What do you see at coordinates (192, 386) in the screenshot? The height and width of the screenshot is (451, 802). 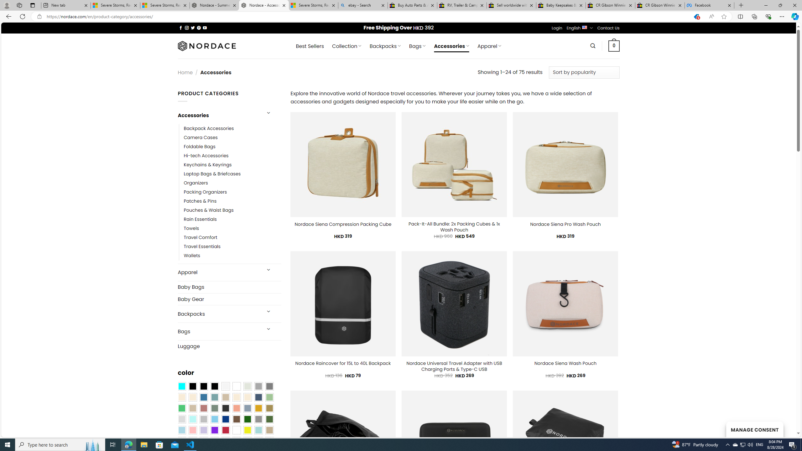 I see `All Black` at bounding box center [192, 386].